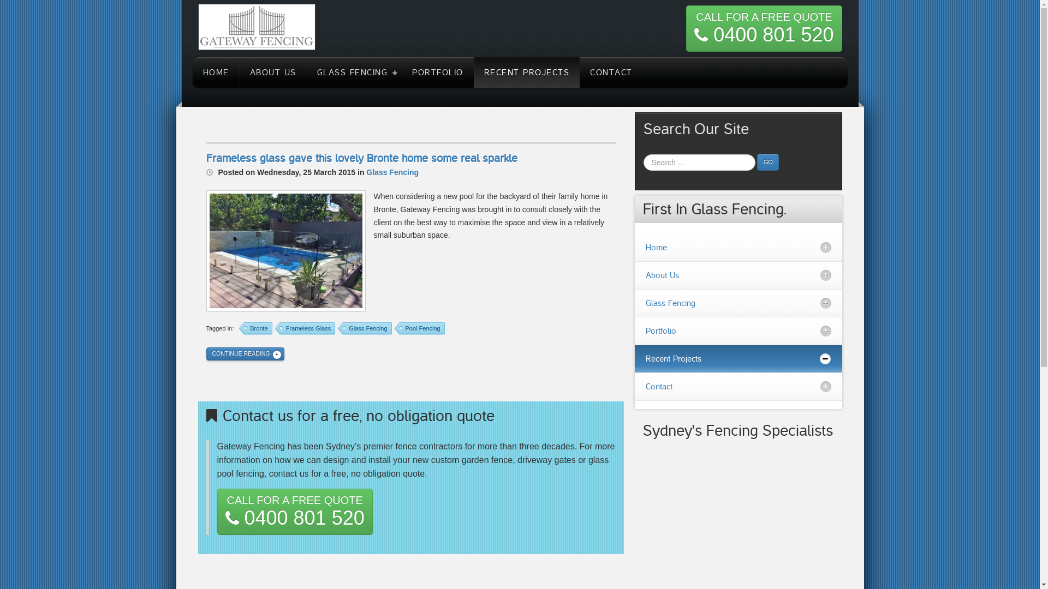 This screenshot has height=589, width=1048. What do you see at coordinates (273, 73) in the screenshot?
I see `ABOUT US` at bounding box center [273, 73].